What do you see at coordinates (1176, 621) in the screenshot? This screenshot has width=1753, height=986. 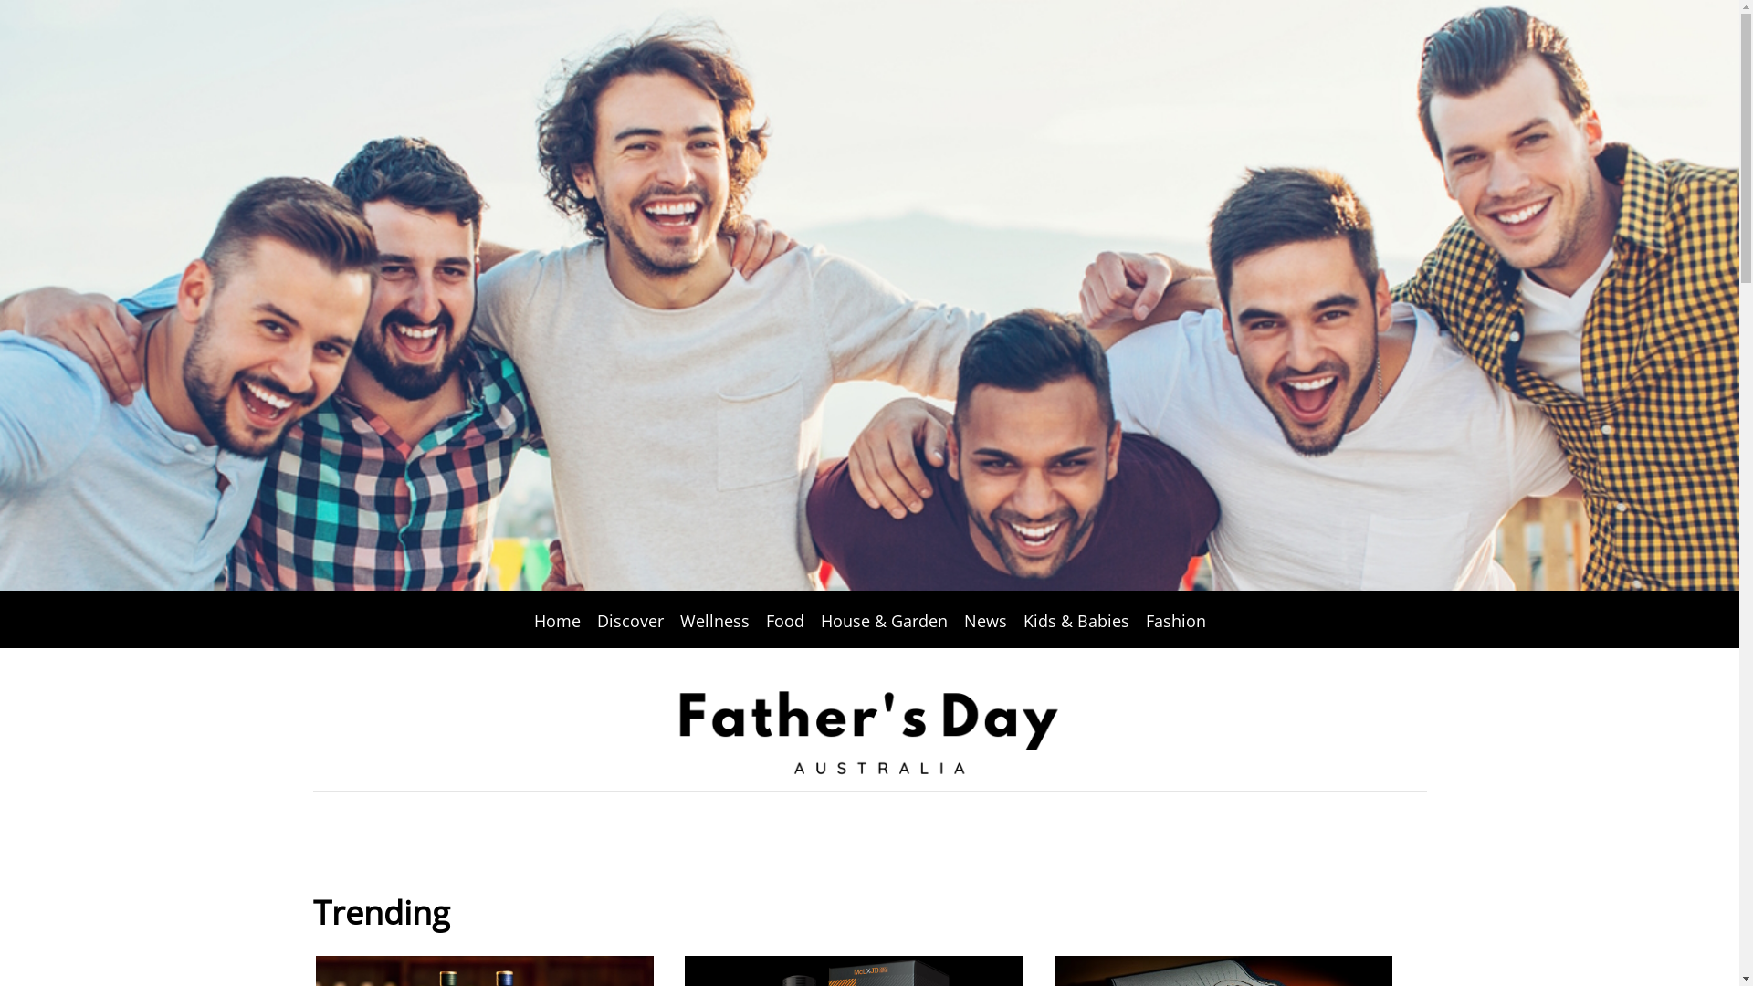 I see `Fashion` at bounding box center [1176, 621].